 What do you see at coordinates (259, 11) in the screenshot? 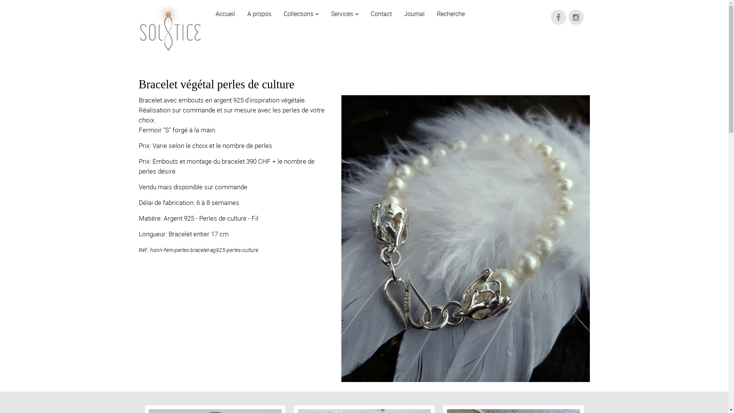
I see `A propos` at bounding box center [259, 11].